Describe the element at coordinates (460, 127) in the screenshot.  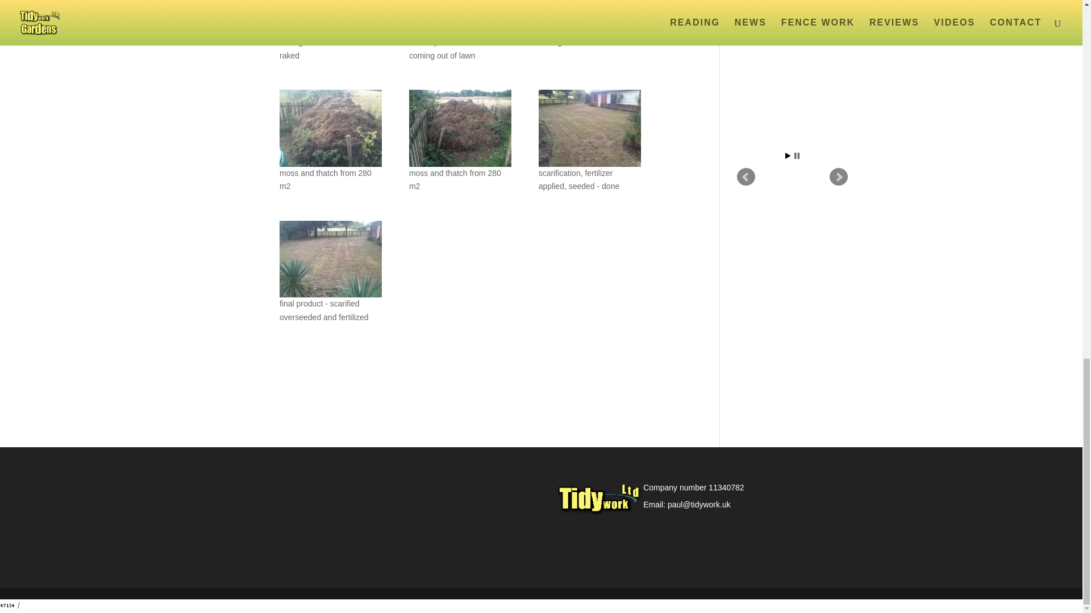
I see `Moss and thatch removed after lawn scarification` at that location.